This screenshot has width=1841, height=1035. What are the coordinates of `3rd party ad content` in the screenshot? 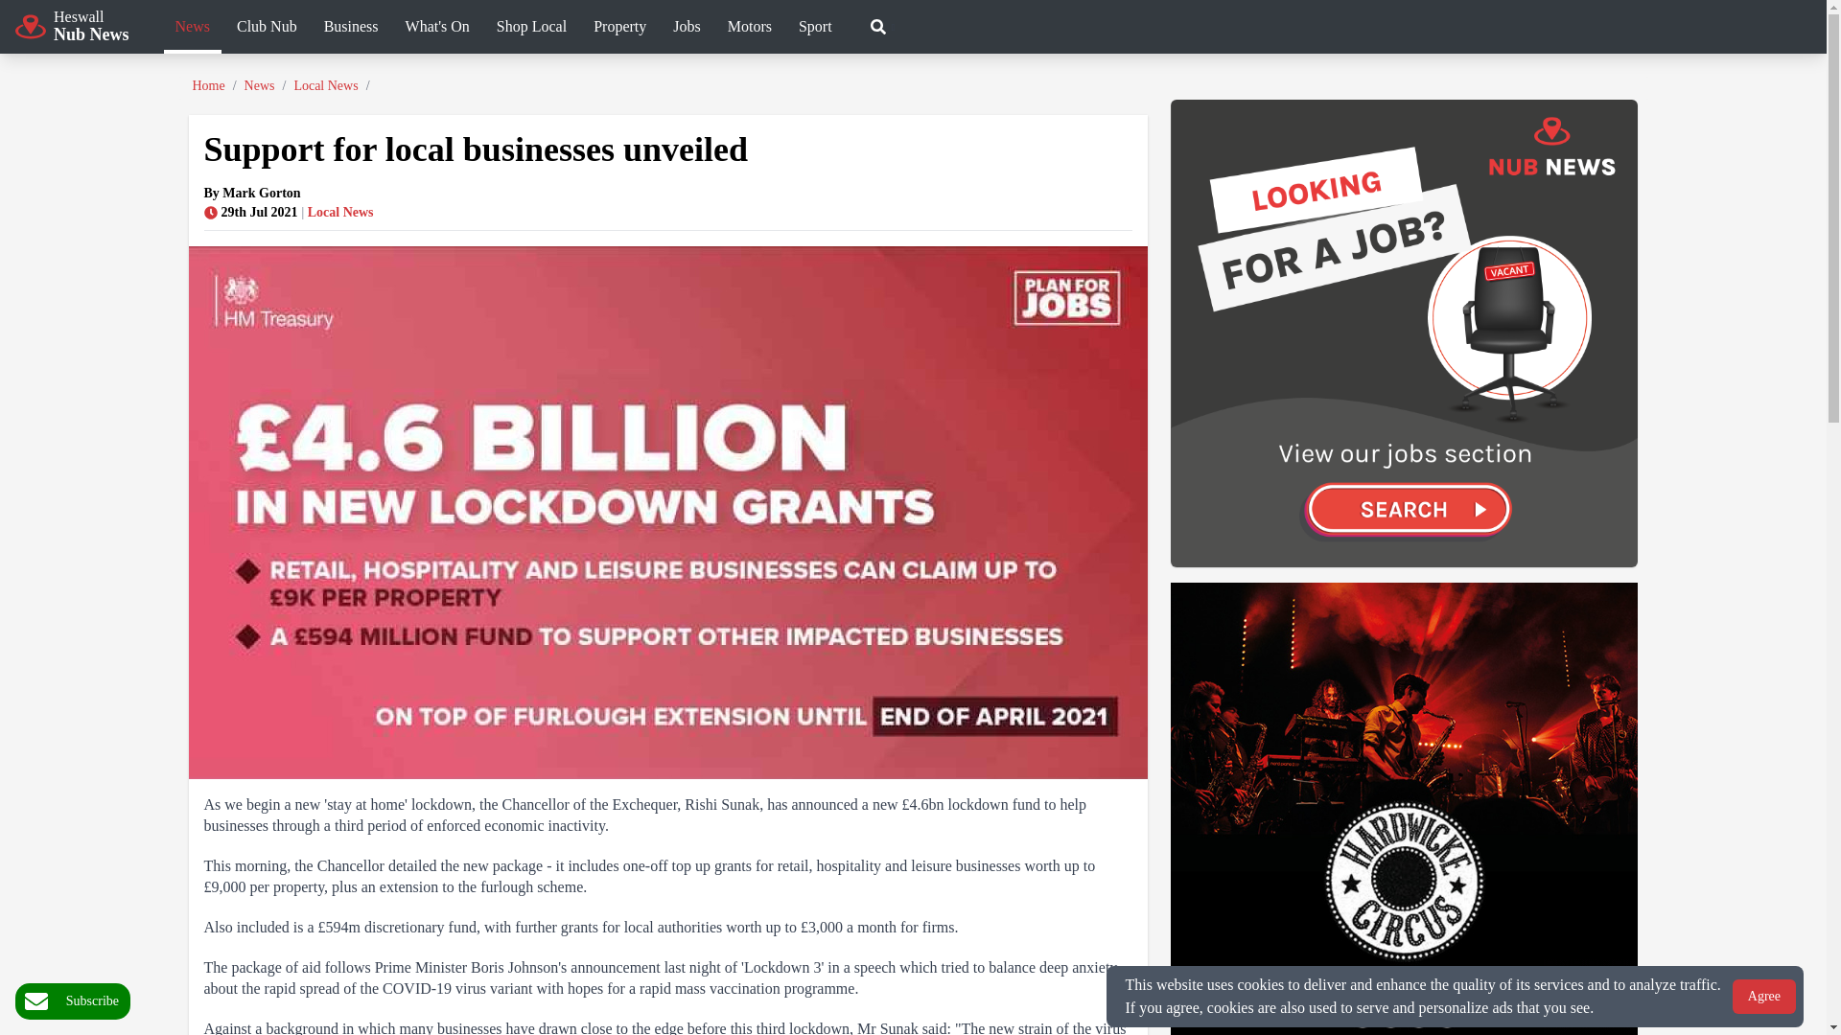 It's located at (73, 1000).